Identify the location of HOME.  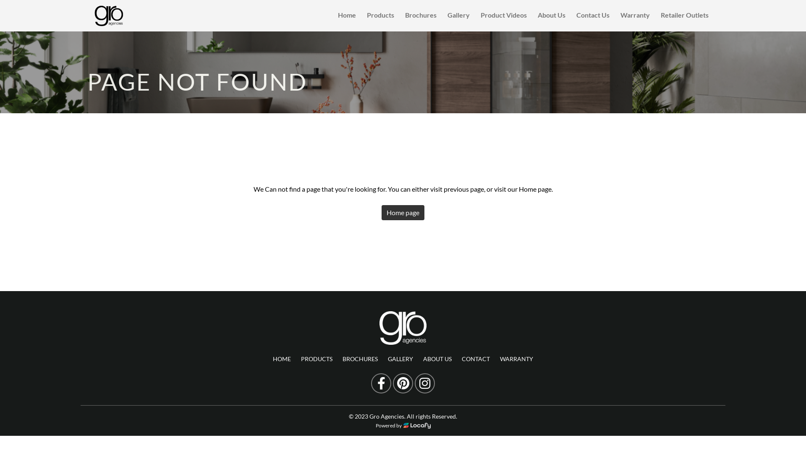
(282, 359).